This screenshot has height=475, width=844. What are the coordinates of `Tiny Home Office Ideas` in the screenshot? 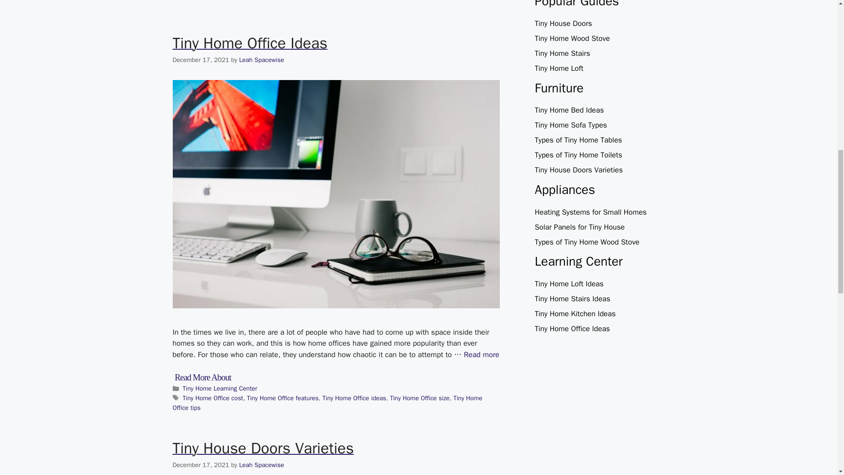 It's located at (481, 354).